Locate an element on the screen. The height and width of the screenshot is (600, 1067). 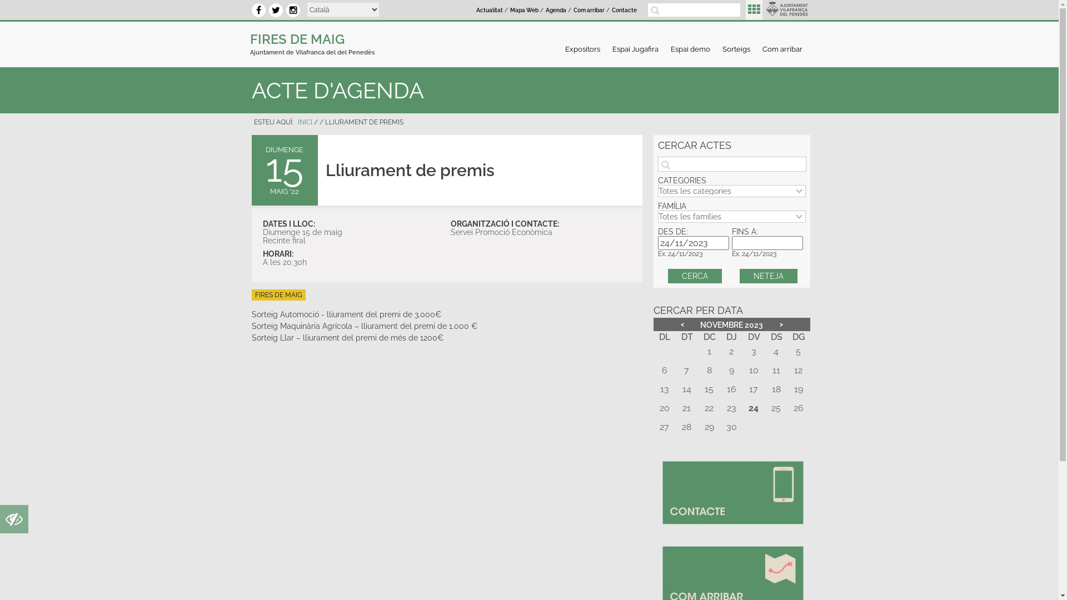
< is located at coordinates (682, 324).